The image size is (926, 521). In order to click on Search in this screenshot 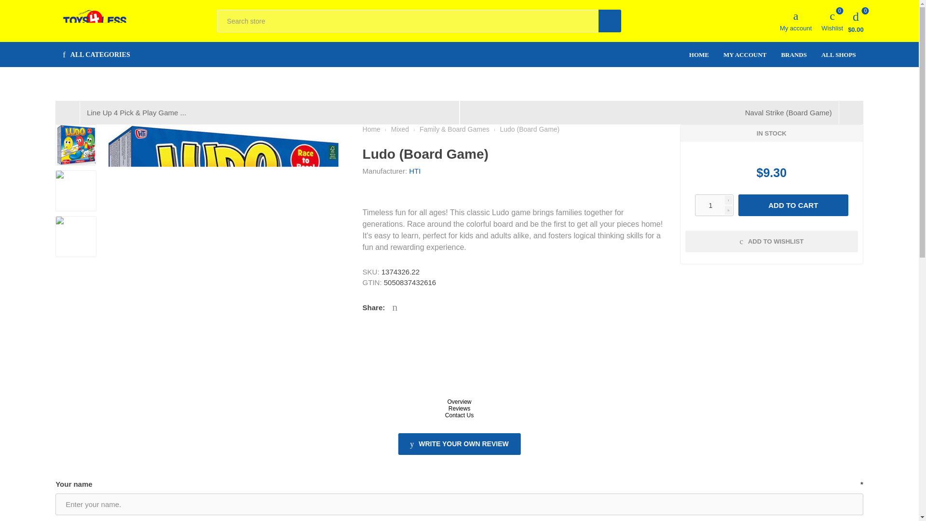, I will do `click(714, 205)`.